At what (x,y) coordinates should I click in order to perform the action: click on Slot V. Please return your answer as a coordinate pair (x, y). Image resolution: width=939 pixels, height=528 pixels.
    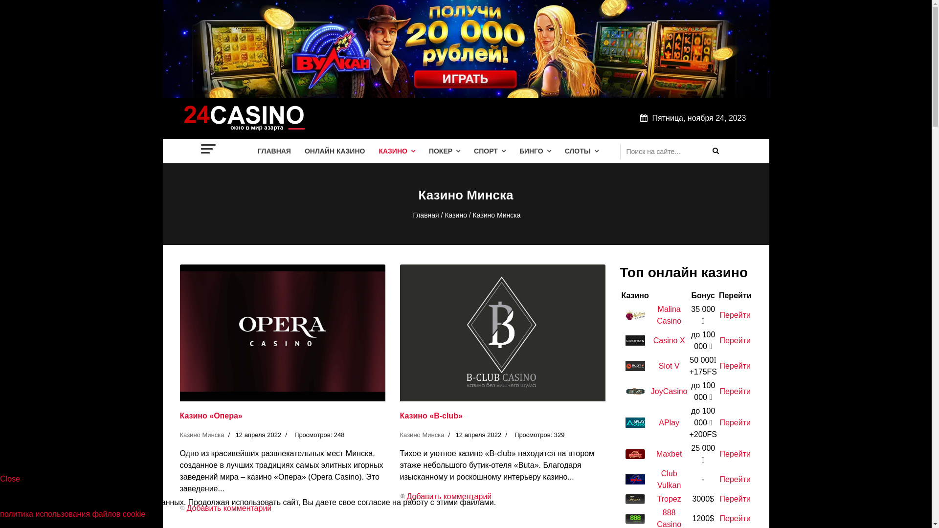
    Looking at the image, I should click on (669, 366).